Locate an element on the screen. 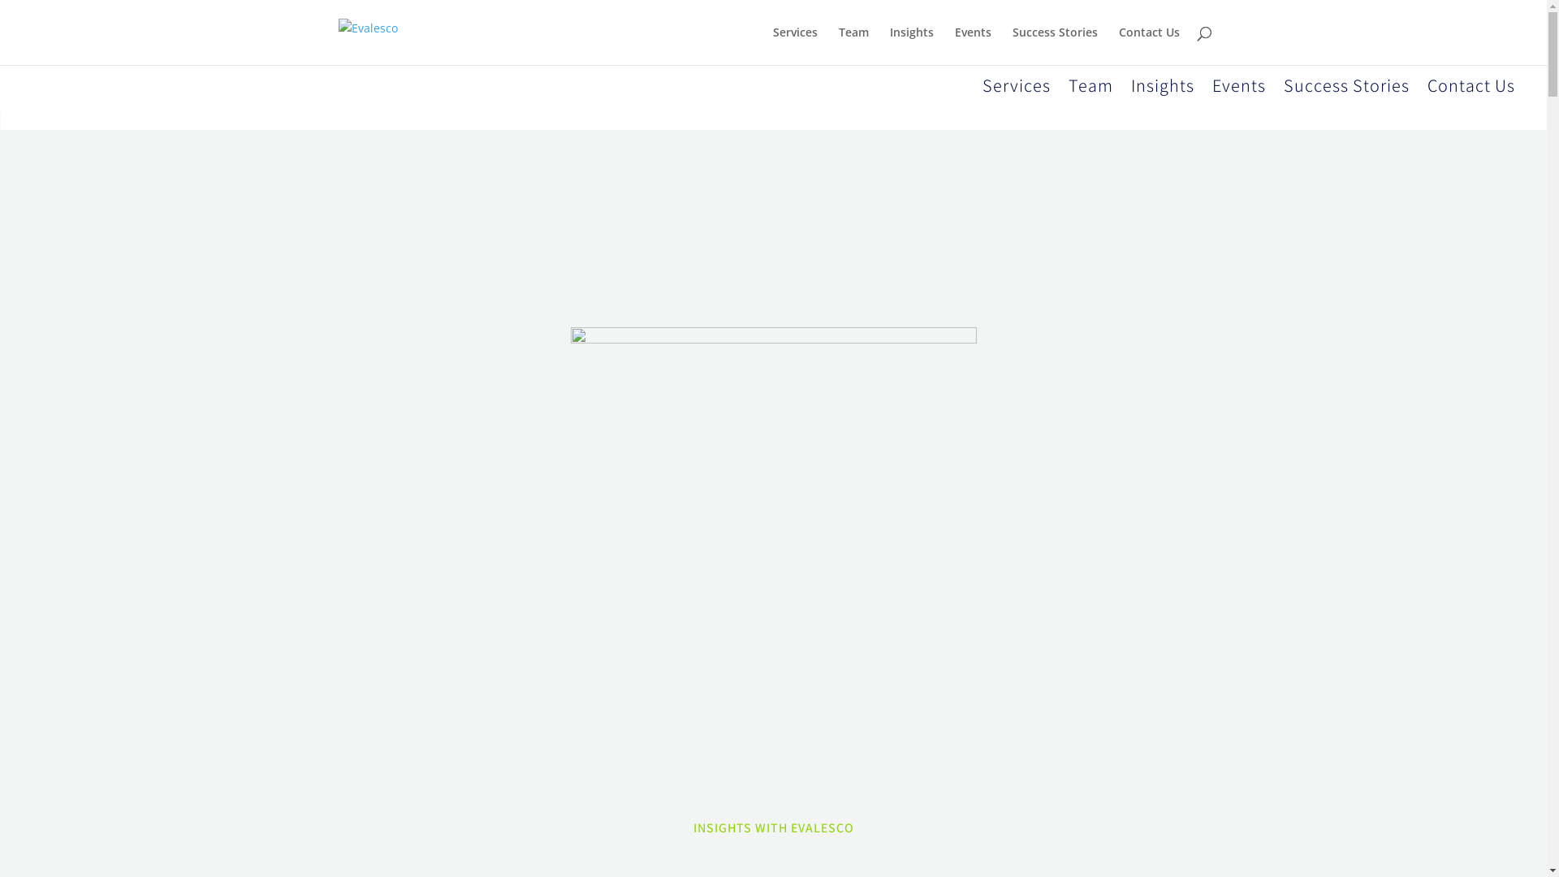  Contact Us is located at coordinates (1471, 89).